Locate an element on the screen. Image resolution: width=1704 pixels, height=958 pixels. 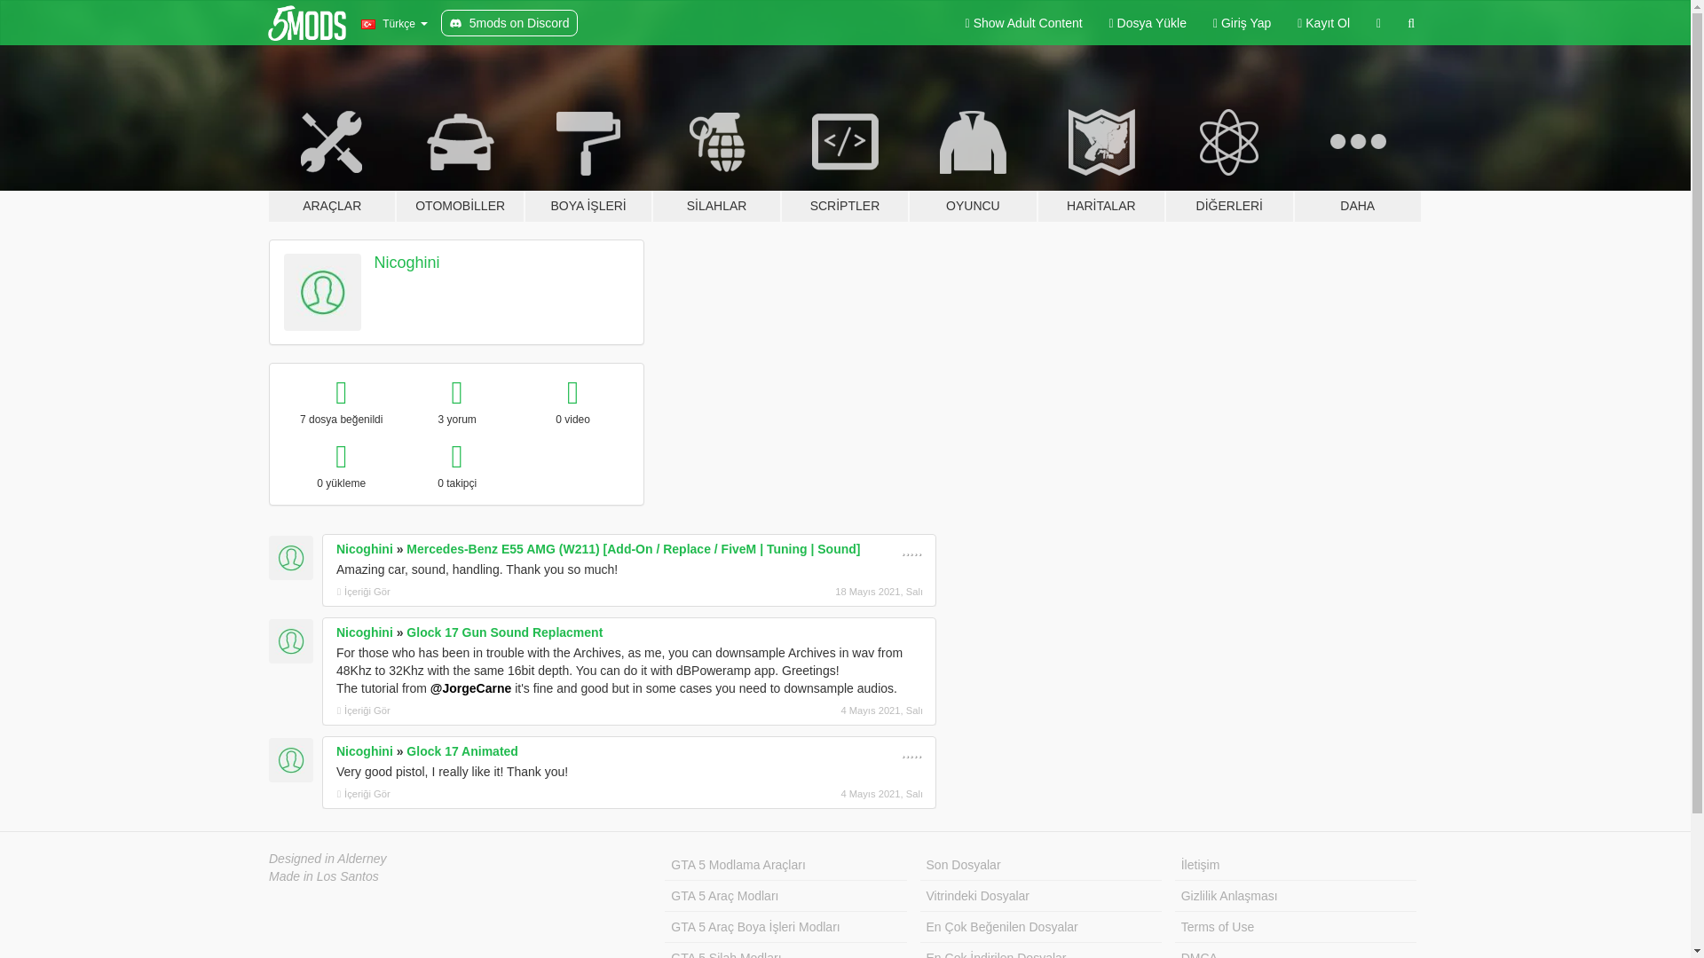
Sal 04.May.21 06:44 is located at coordinates (829, 710).